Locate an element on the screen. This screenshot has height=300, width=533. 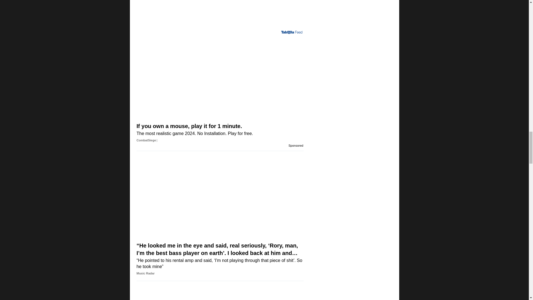
If you own a mouse, play it for 1 minute. is located at coordinates (220, 111).